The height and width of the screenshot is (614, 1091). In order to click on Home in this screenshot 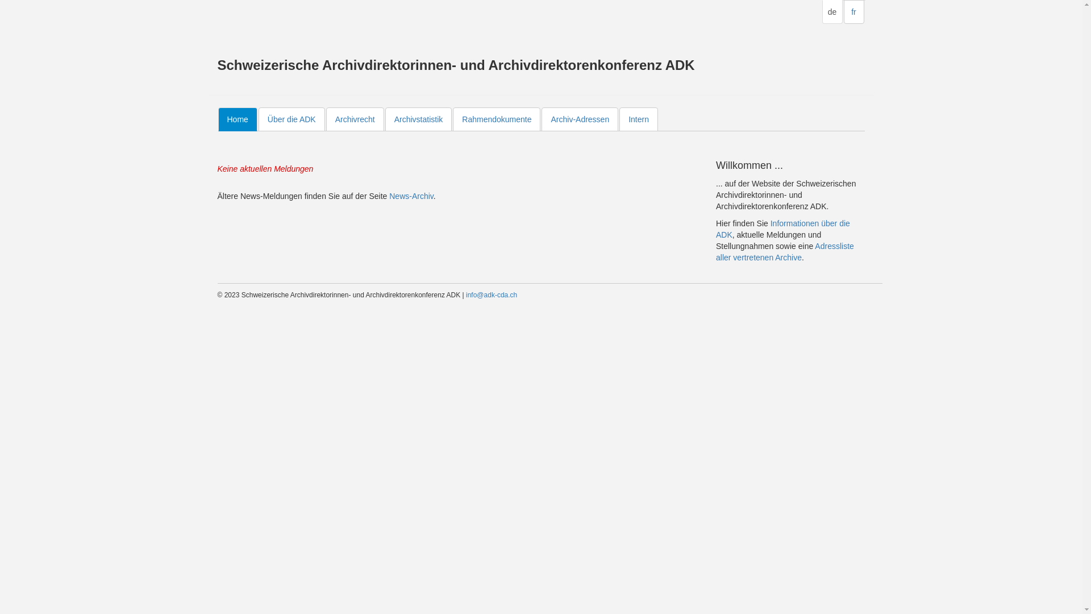, I will do `click(238, 119)`.